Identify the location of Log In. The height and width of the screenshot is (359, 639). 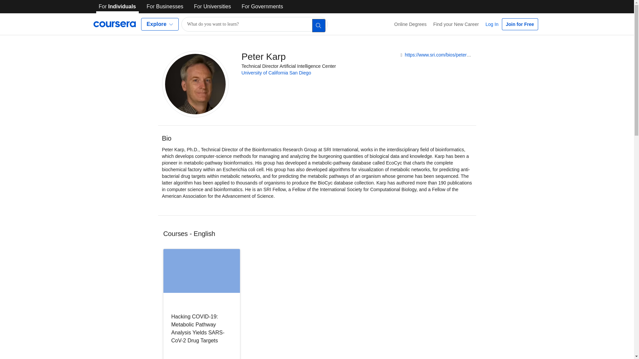
(492, 24).